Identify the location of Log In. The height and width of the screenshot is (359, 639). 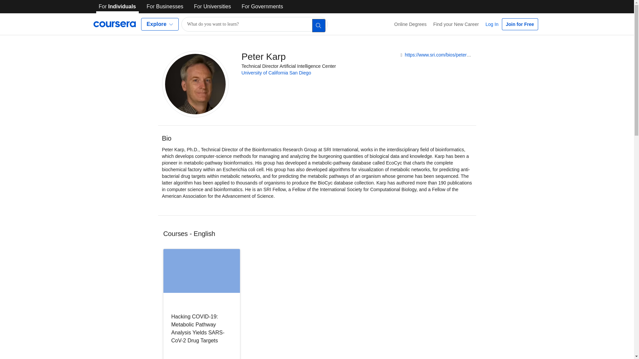
(492, 24).